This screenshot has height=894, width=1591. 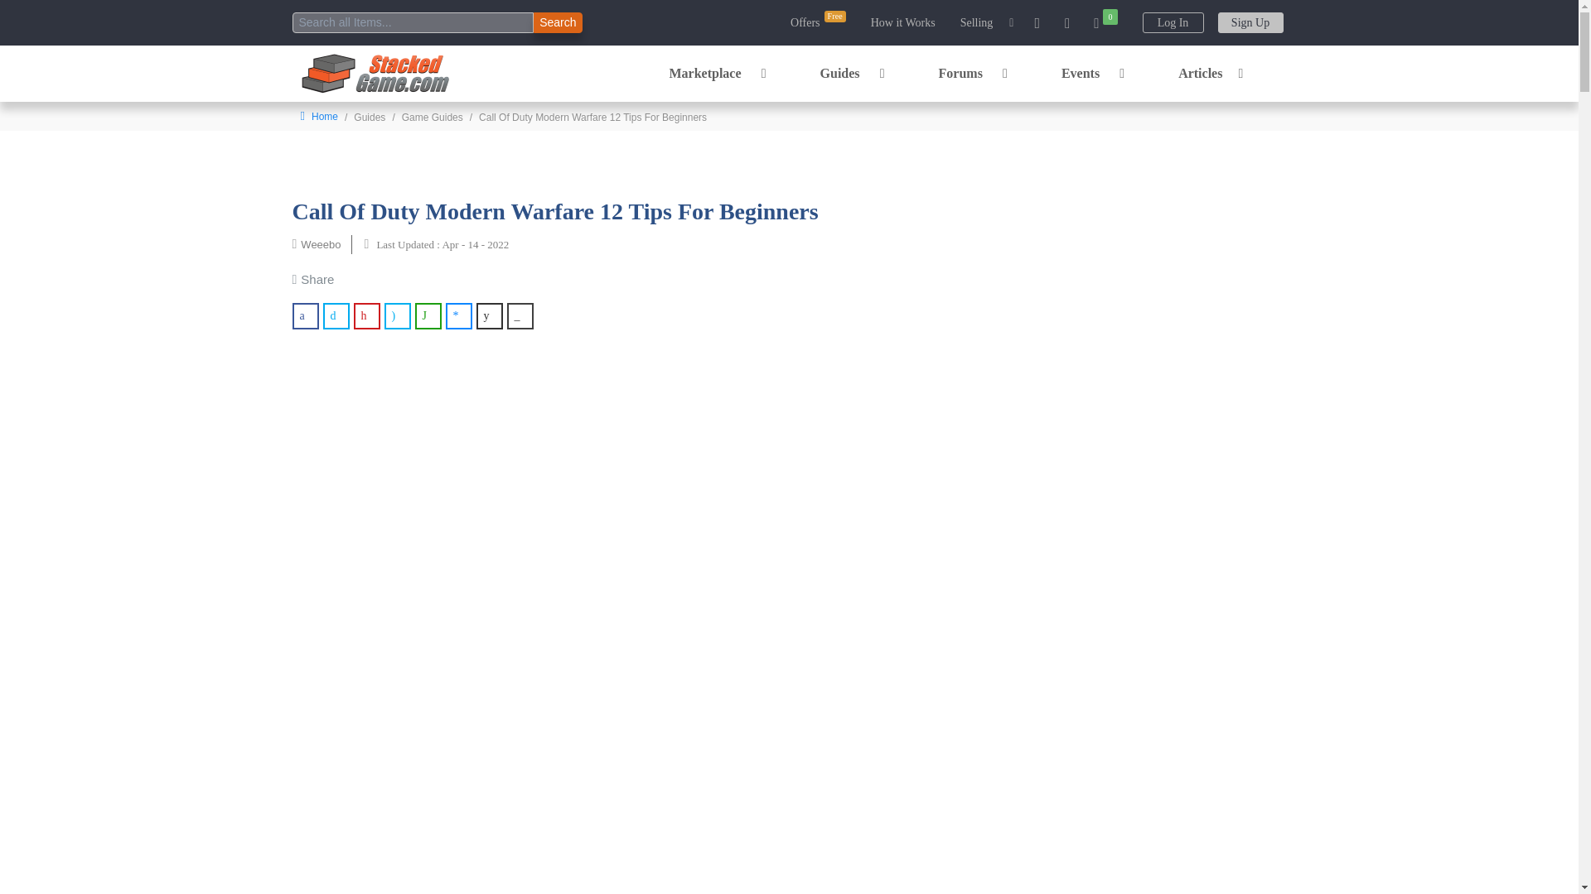 I want to click on Share on Twitter, so click(x=336, y=316).